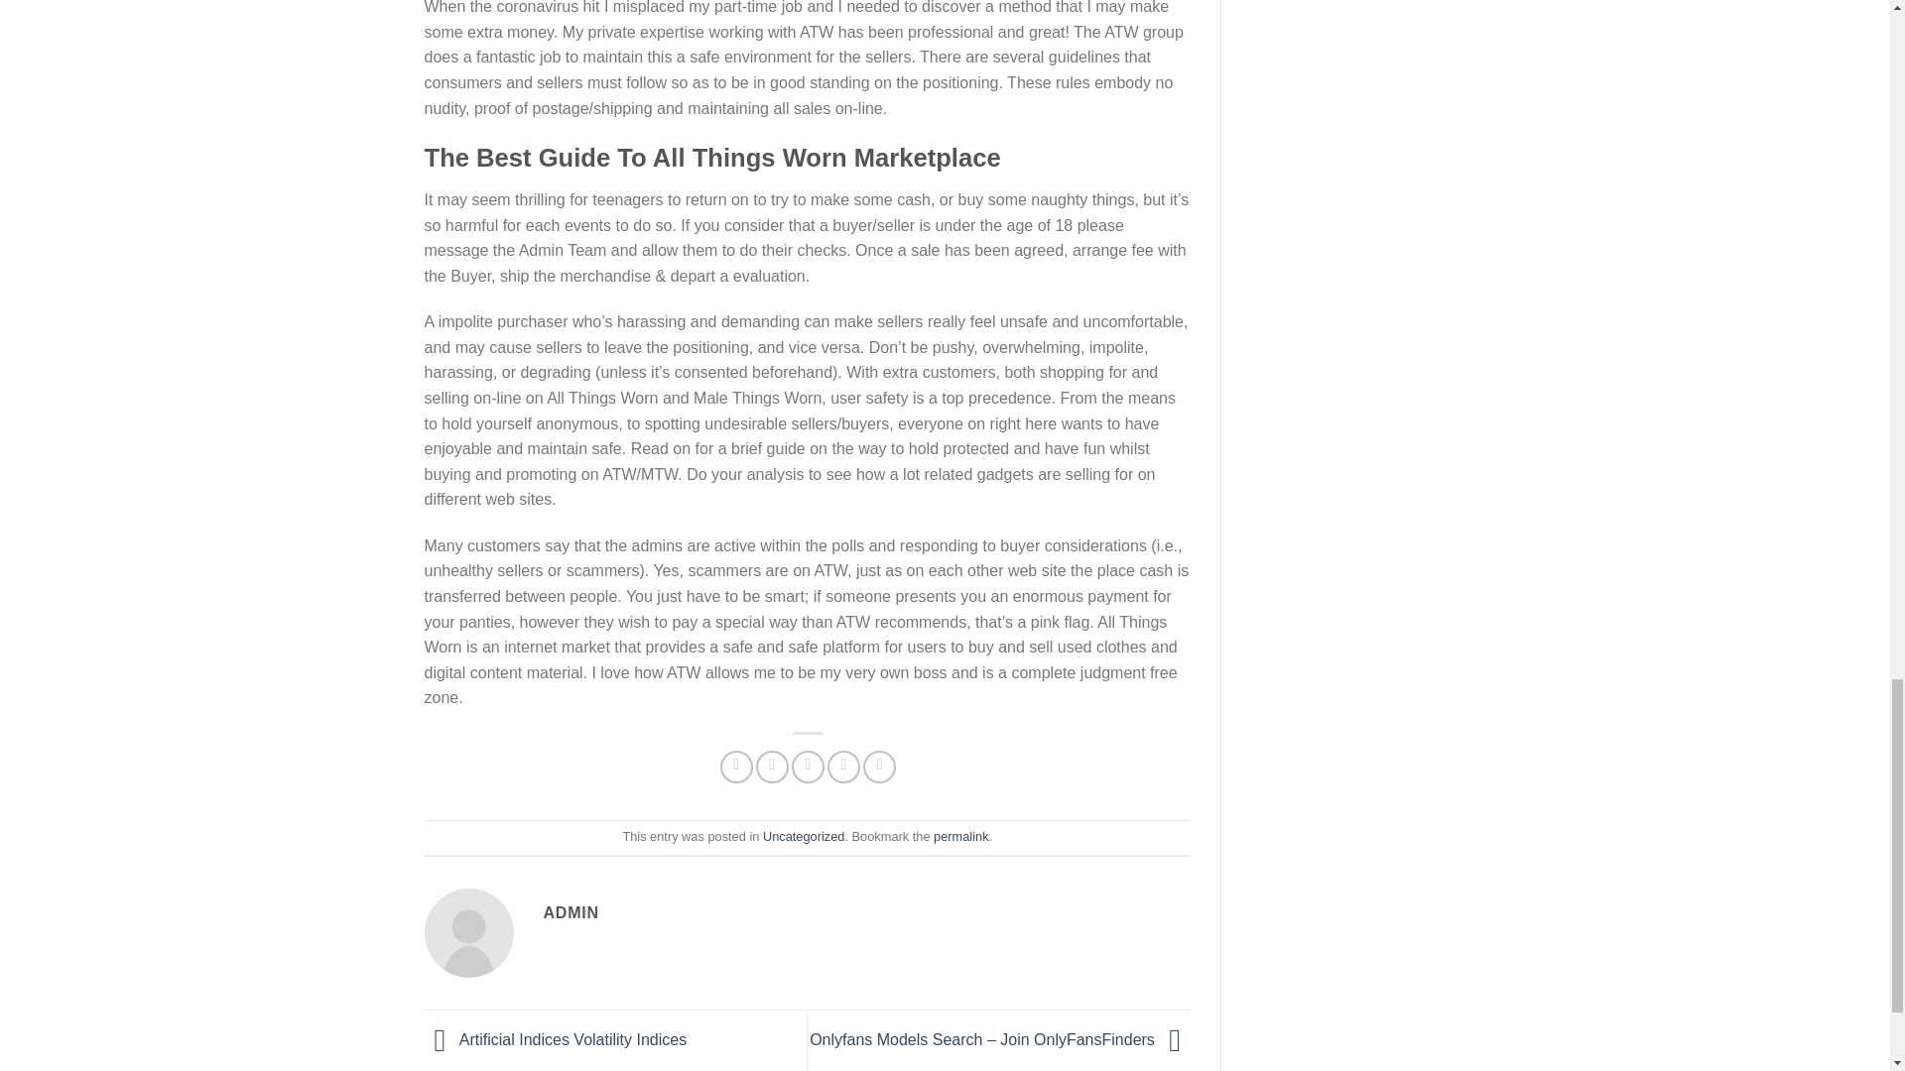  Describe the element at coordinates (772, 767) in the screenshot. I see `Share on Twitter` at that location.